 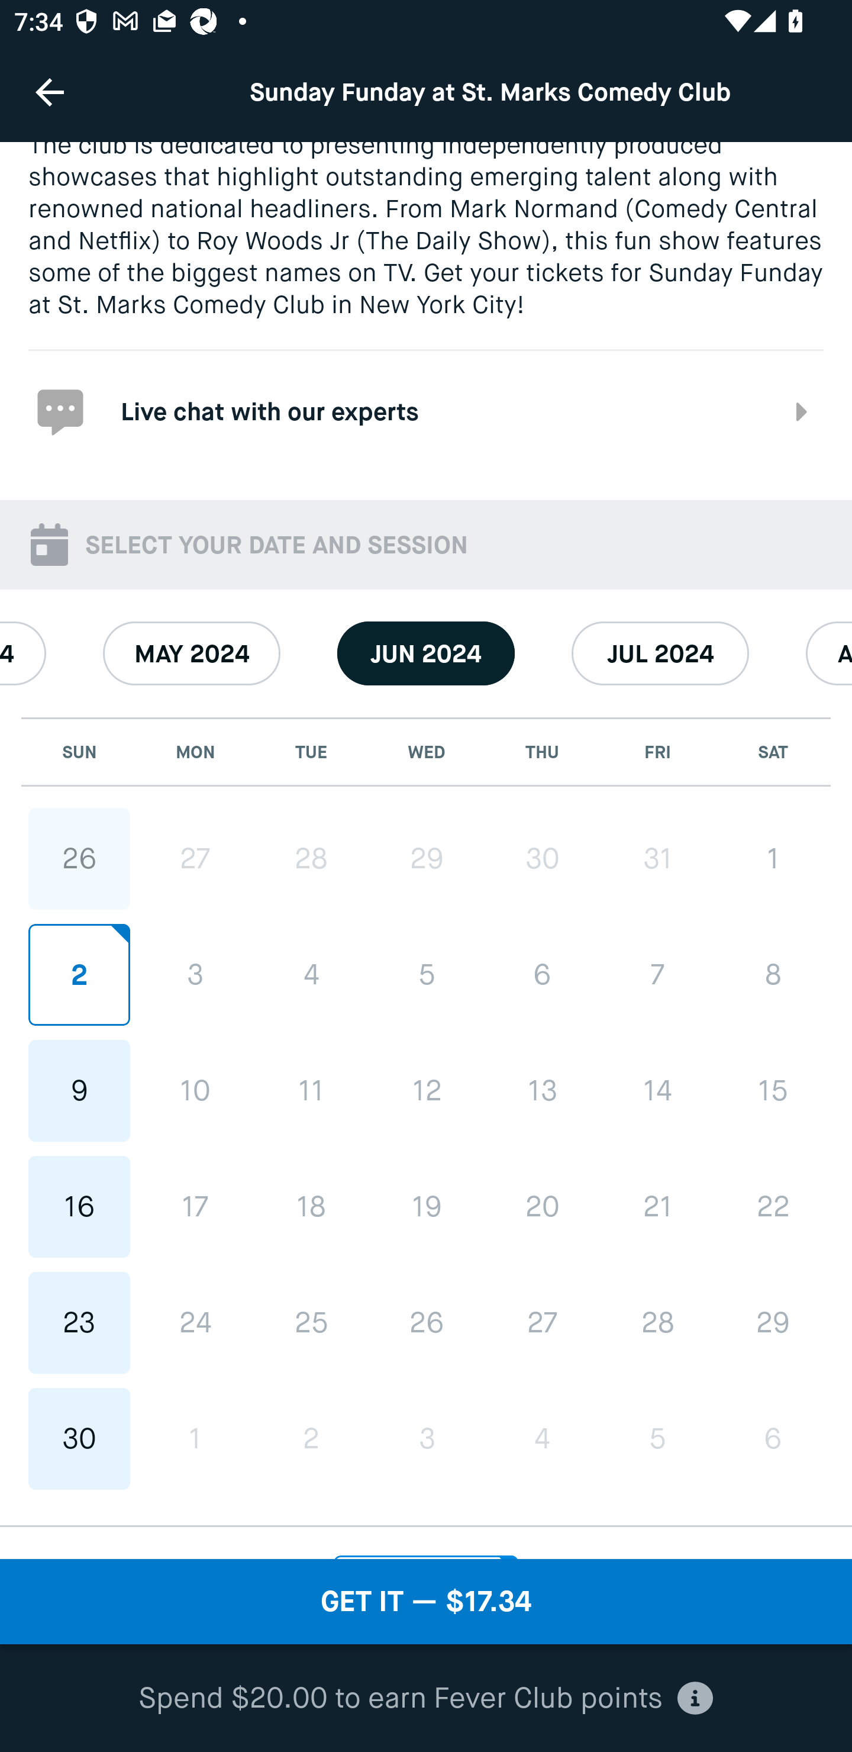 I want to click on 8, so click(x=773, y=974).